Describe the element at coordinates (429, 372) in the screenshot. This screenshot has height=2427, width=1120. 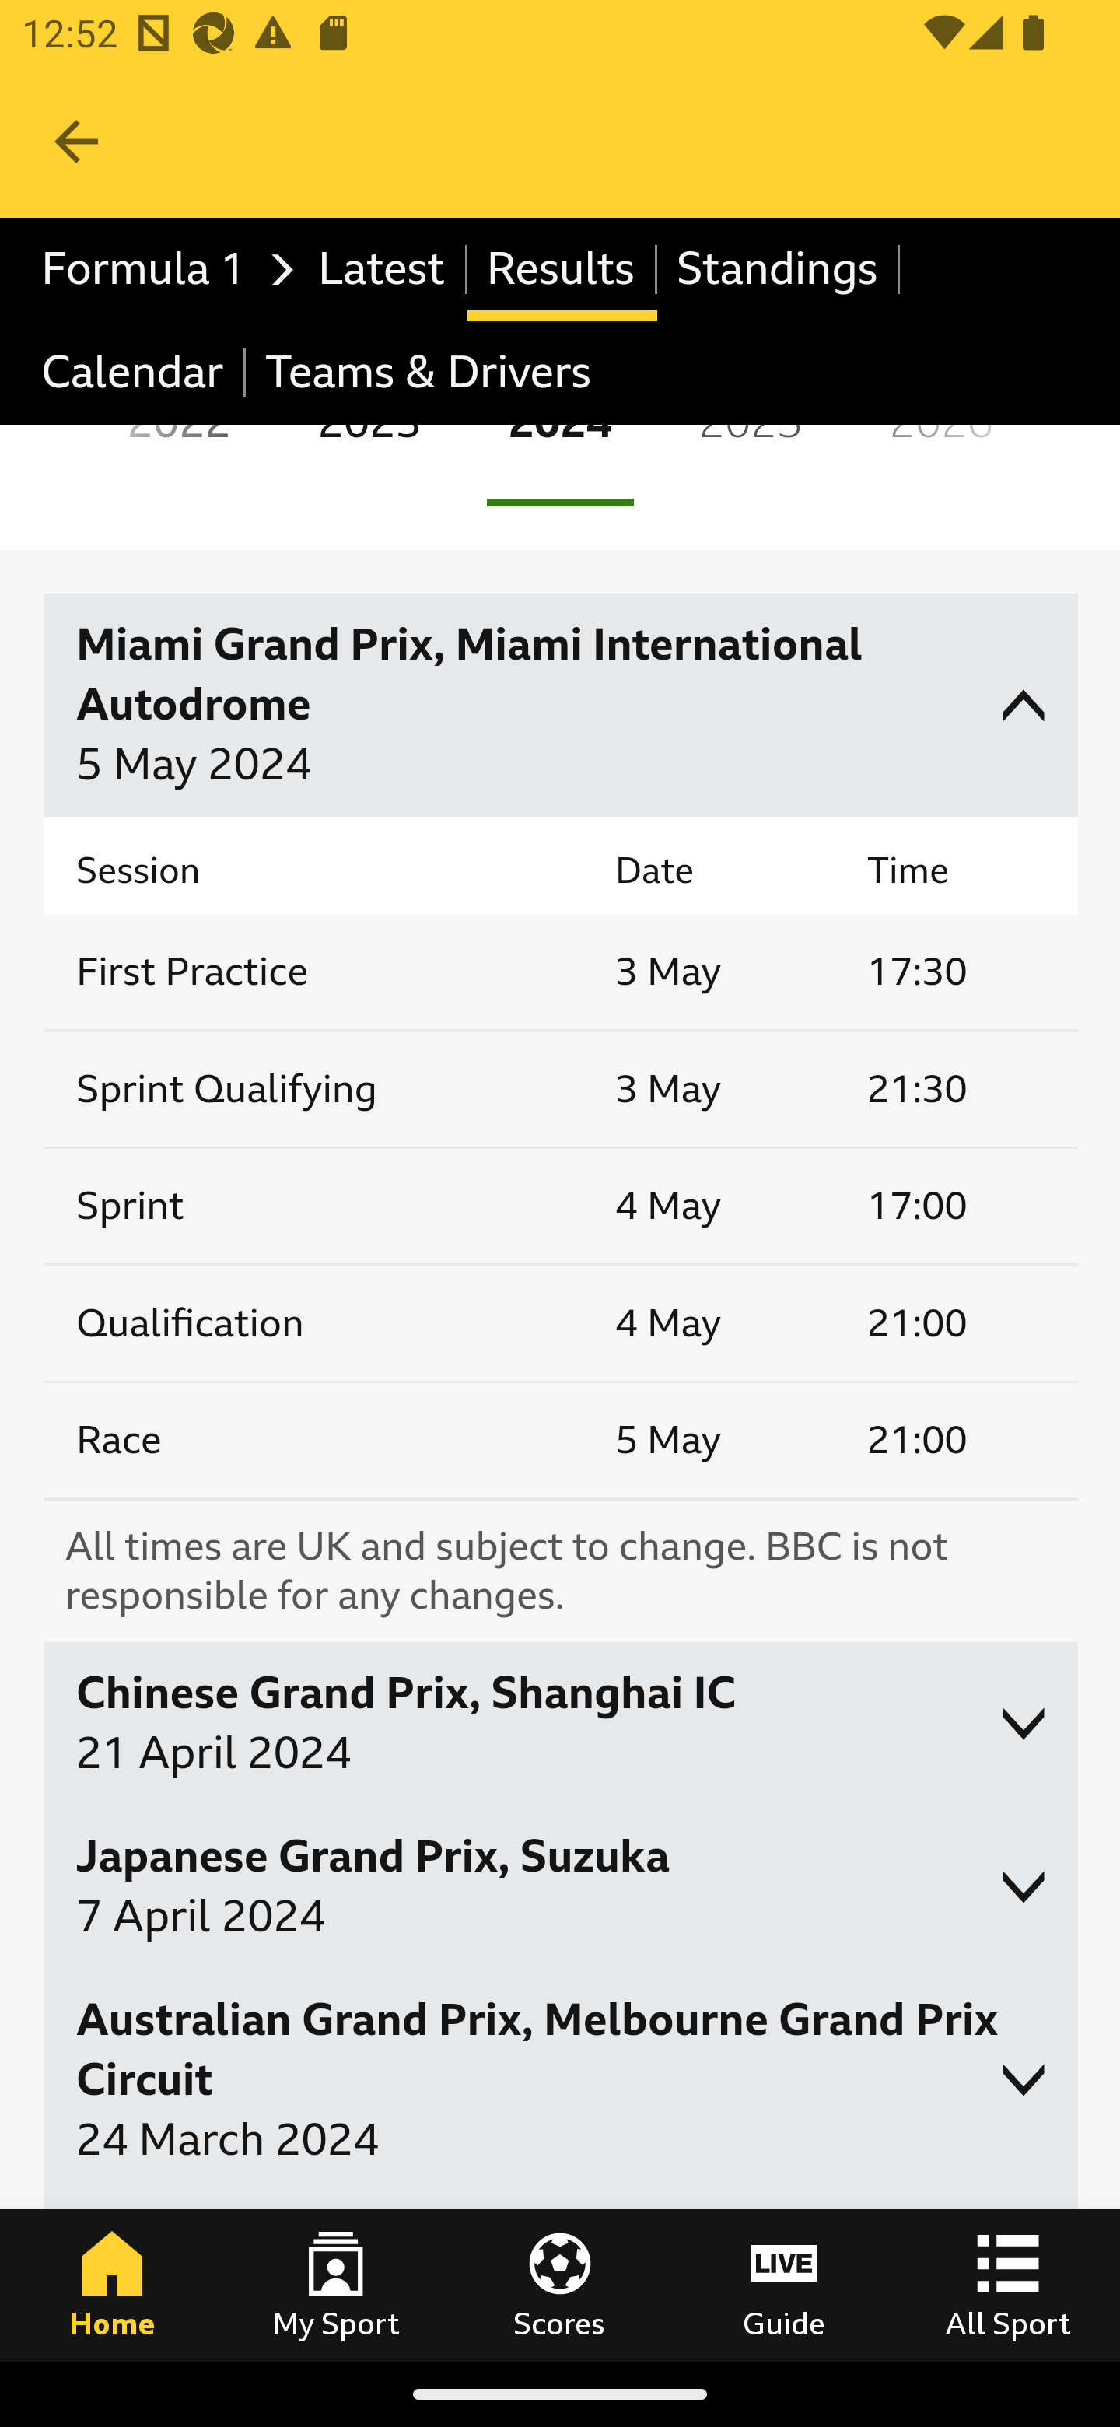
I see `Teams & Drivers` at that location.